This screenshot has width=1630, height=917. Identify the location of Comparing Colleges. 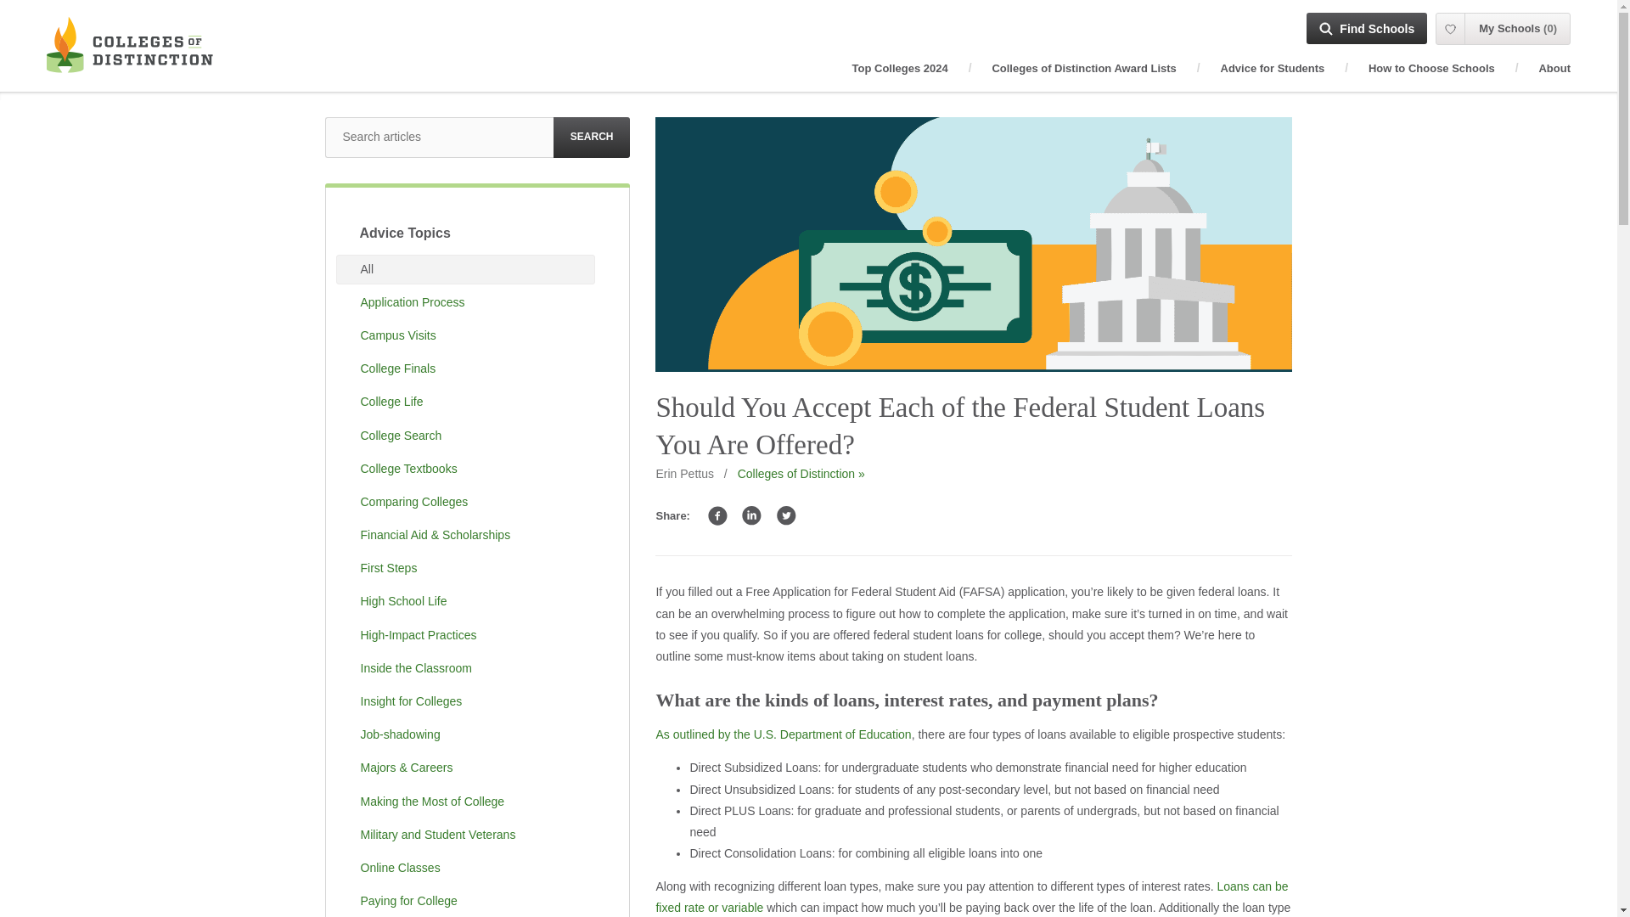
(465, 502).